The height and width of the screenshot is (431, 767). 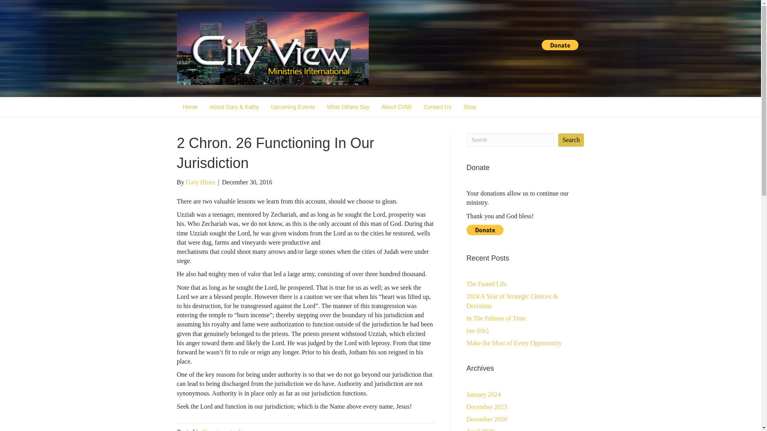 I want to click on January 2024, so click(x=483, y=394).